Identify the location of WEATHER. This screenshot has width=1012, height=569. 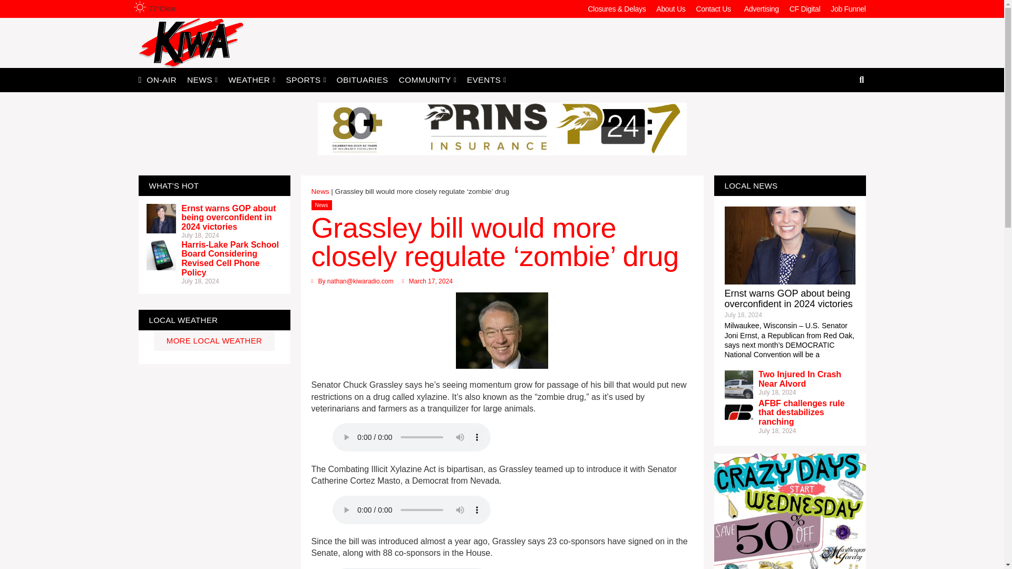
(251, 79).